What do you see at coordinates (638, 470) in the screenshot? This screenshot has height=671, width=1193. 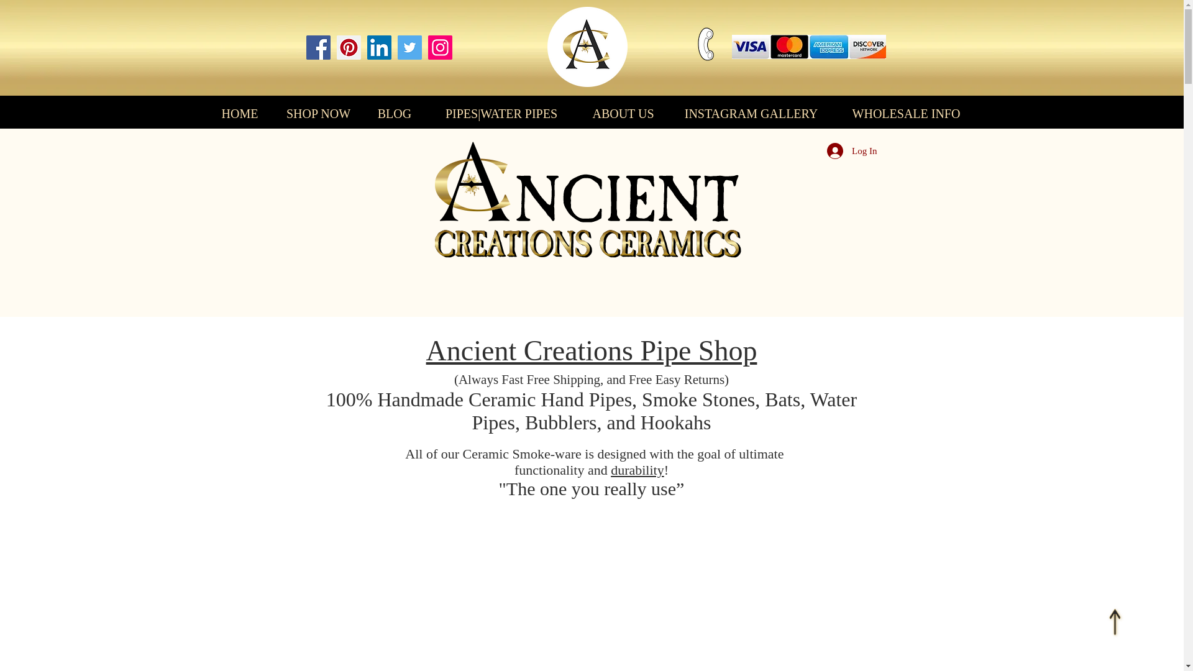 I see `durability` at bounding box center [638, 470].